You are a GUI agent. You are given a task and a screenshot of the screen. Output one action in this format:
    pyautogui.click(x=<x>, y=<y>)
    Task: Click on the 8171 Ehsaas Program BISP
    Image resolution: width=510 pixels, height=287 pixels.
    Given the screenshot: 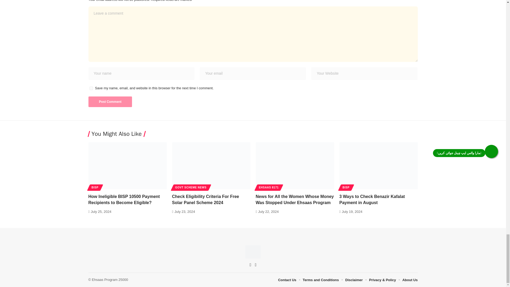 What is the action you would take?
    pyautogui.click(x=253, y=252)
    